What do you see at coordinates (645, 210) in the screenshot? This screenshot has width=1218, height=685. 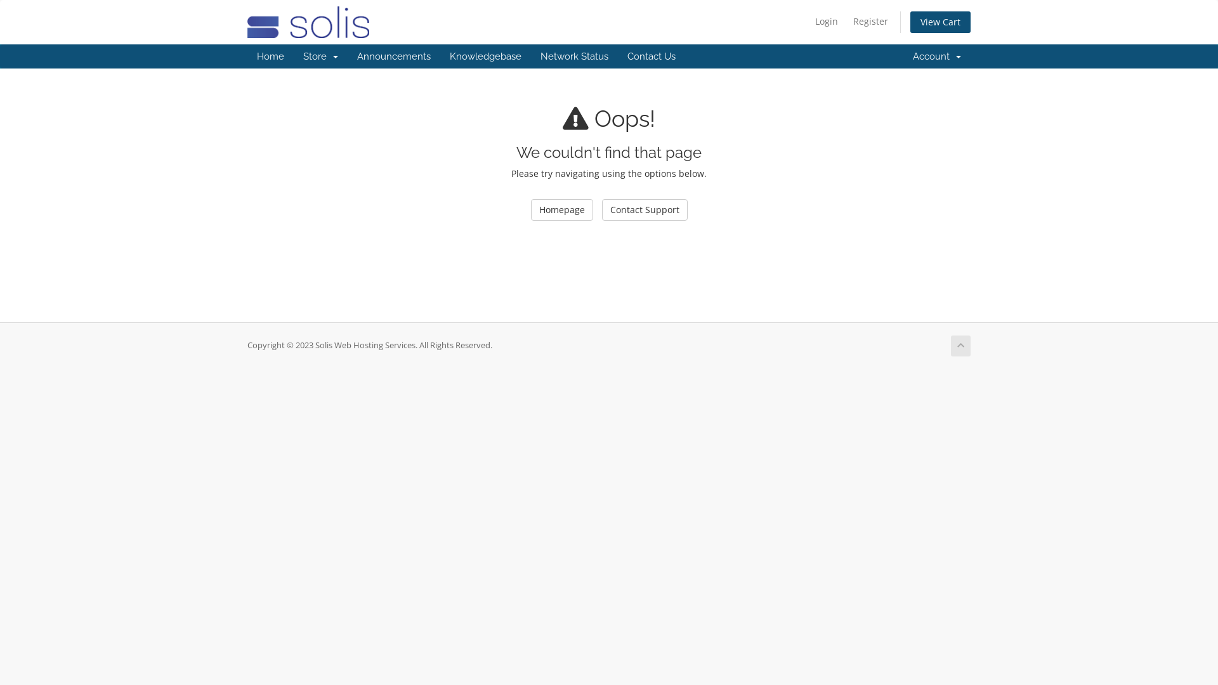 I see `Contact Support` at bounding box center [645, 210].